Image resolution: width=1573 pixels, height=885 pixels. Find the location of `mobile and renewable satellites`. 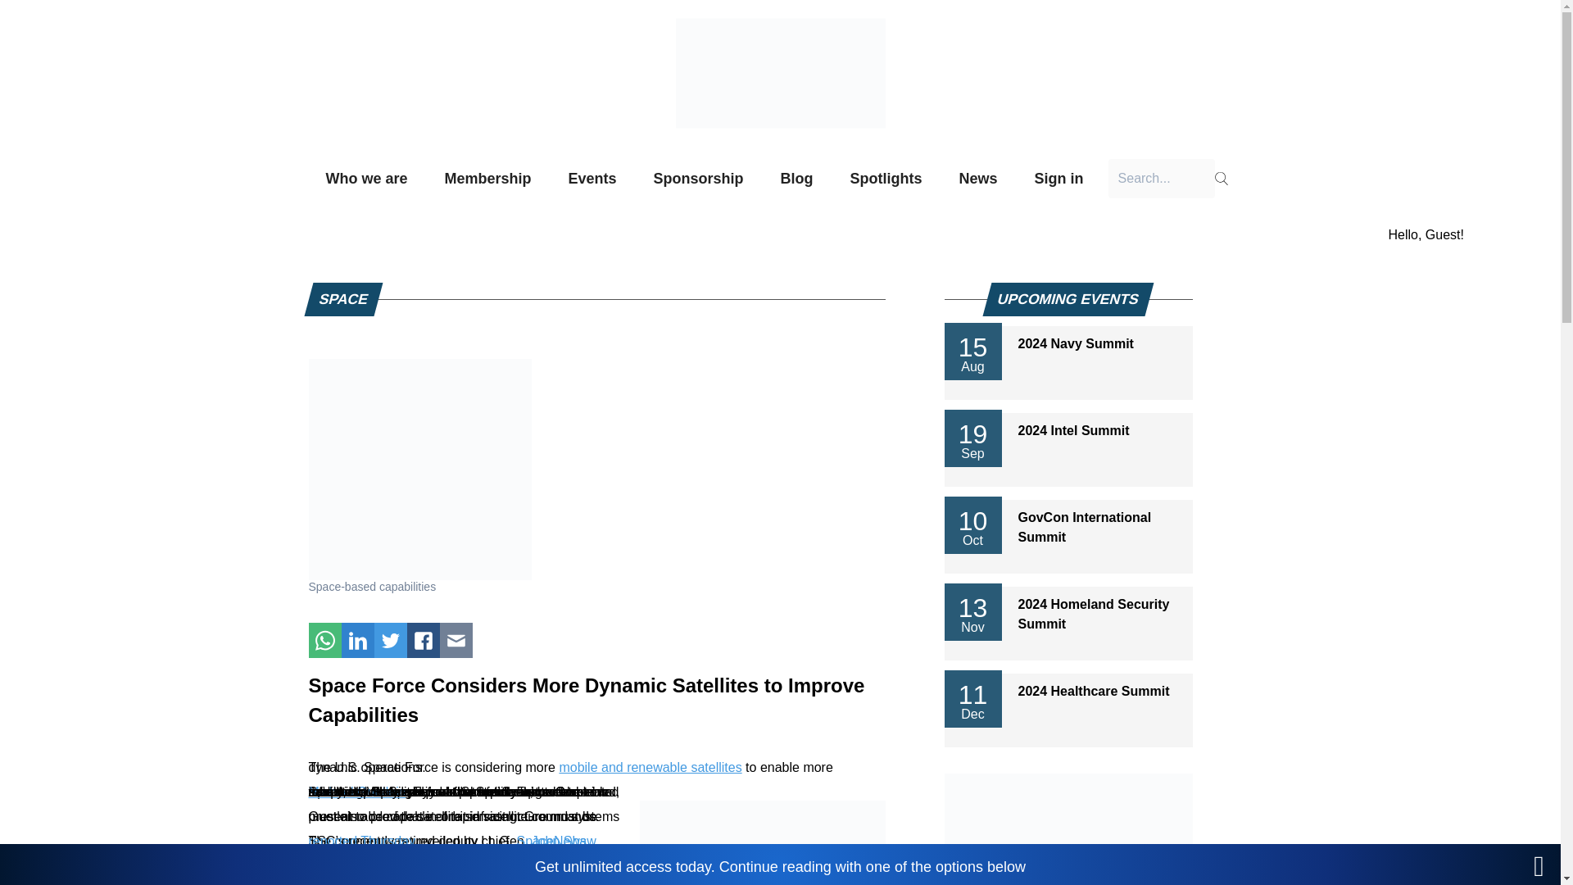

mobile and renewable satellites is located at coordinates (649, 767).